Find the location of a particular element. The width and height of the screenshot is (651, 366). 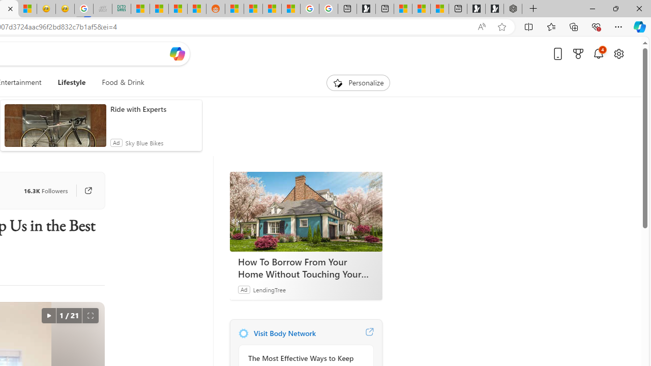

R******* | Trusted Community Engagement and Contributions is located at coordinates (234, 9).